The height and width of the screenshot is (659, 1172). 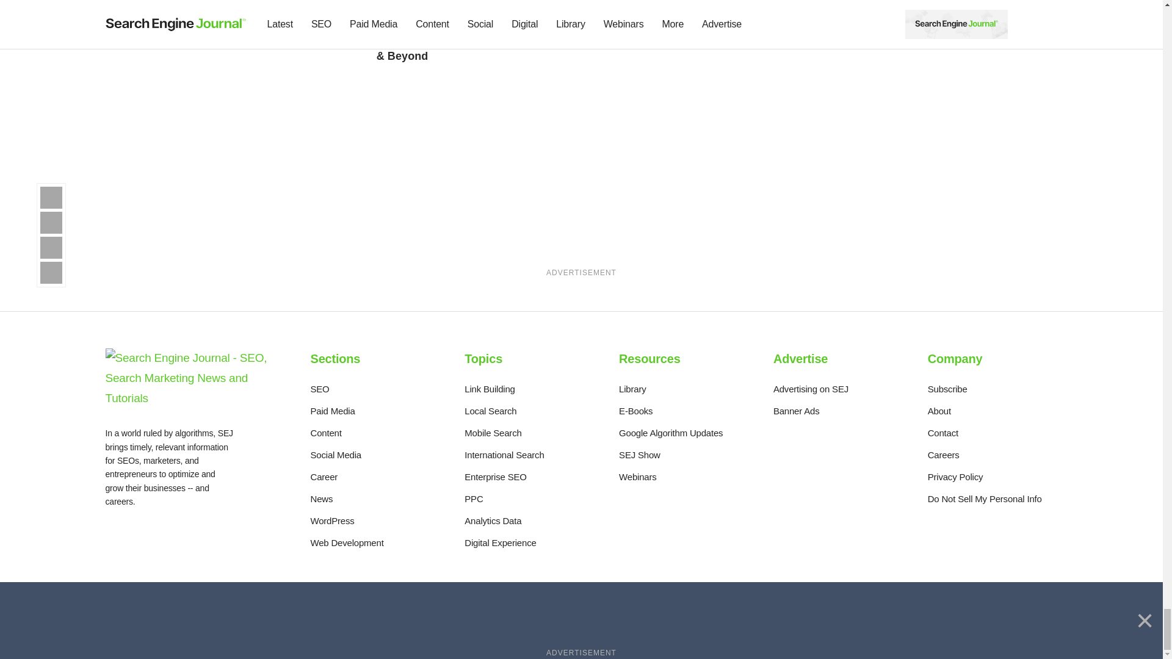 I want to click on Read the Article, so click(x=280, y=24).